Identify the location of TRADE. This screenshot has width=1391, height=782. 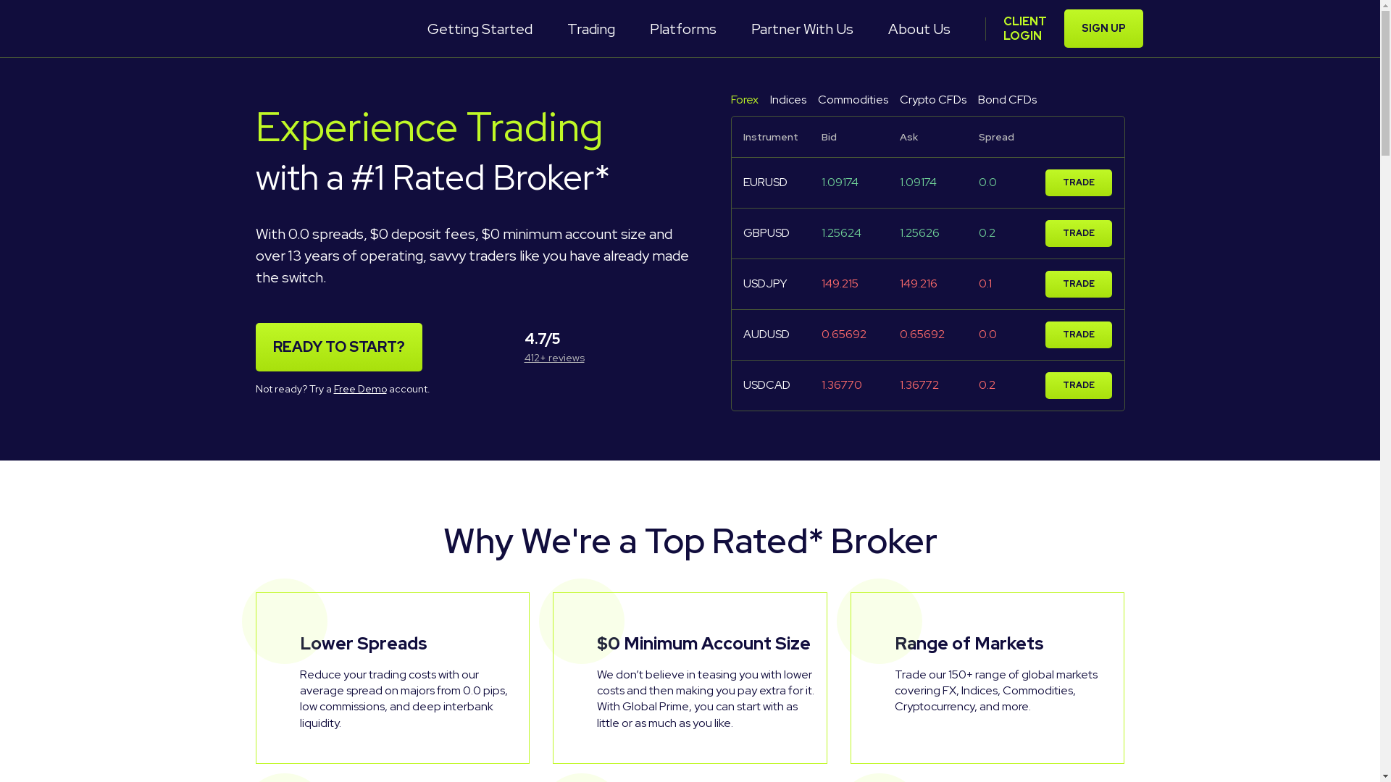
(1079, 335).